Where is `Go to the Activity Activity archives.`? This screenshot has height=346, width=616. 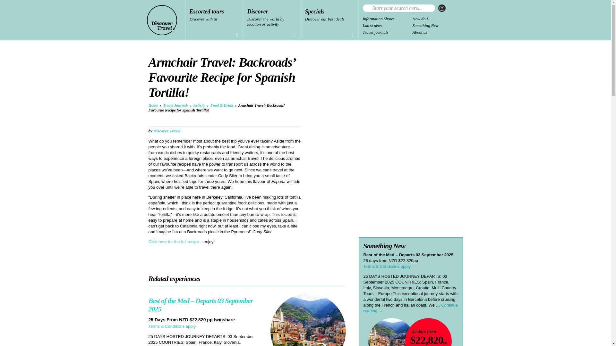 Go to the Activity Activity archives. is located at coordinates (162, 20).